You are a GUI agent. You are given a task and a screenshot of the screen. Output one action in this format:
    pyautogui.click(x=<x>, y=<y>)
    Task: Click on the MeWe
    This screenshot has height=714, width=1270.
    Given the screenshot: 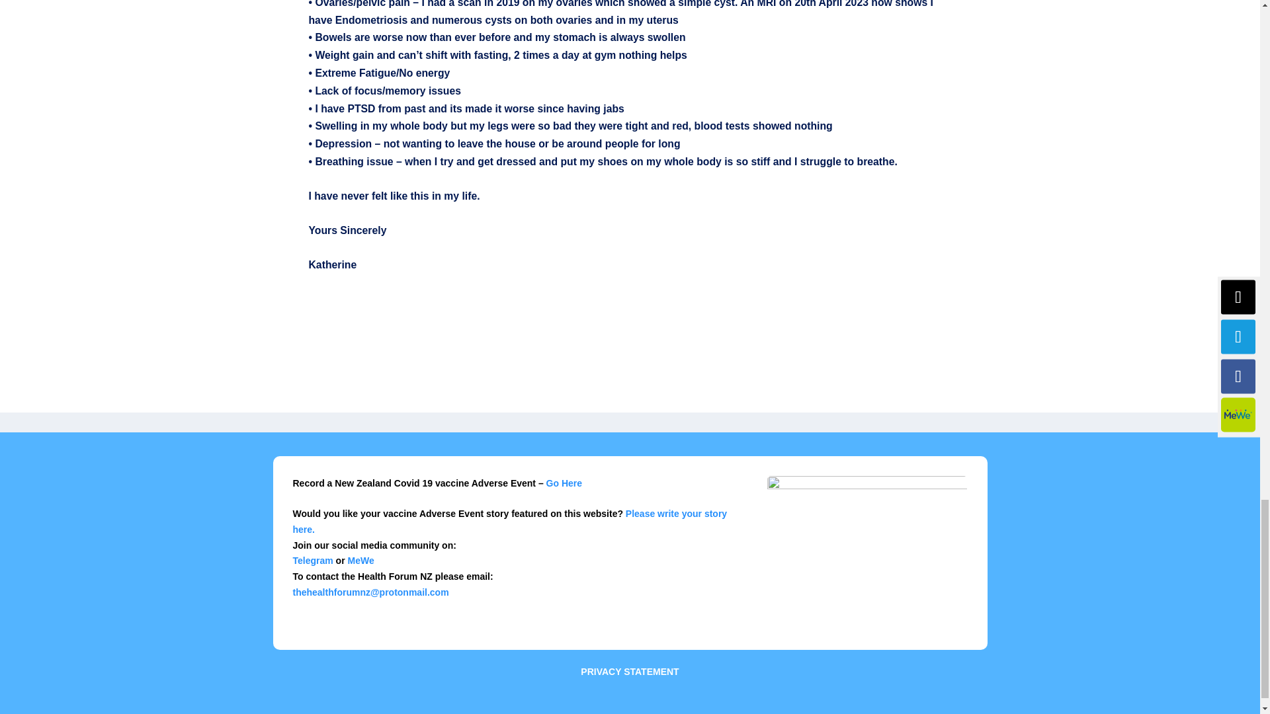 What is the action you would take?
    pyautogui.click(x=361, y=561)
    